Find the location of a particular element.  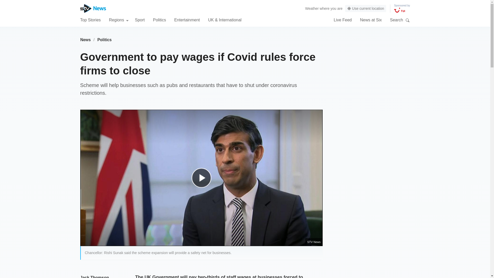

Regions is located at coordinates (119, 20).